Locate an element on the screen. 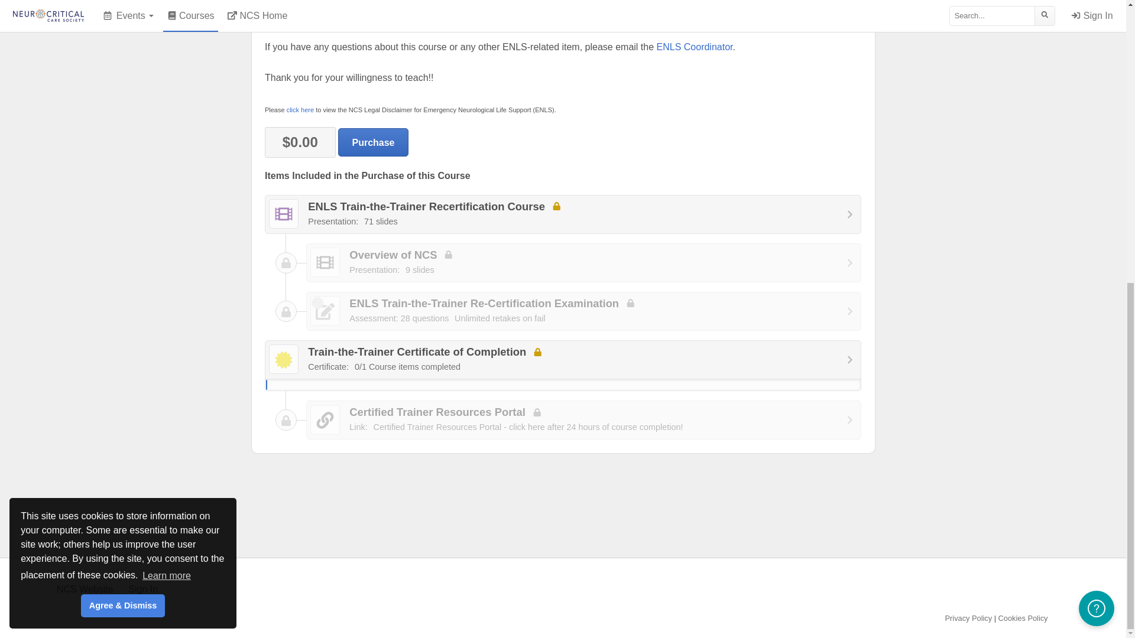 The width and height of the screenshot is (1135, 638). ENLS Train-the-Trainer Recertification Course is located at coordinates (563, 214).